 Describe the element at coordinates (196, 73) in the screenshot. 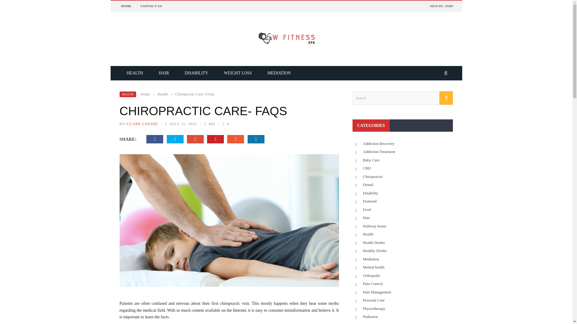

I see `DISABILITY` at that location.